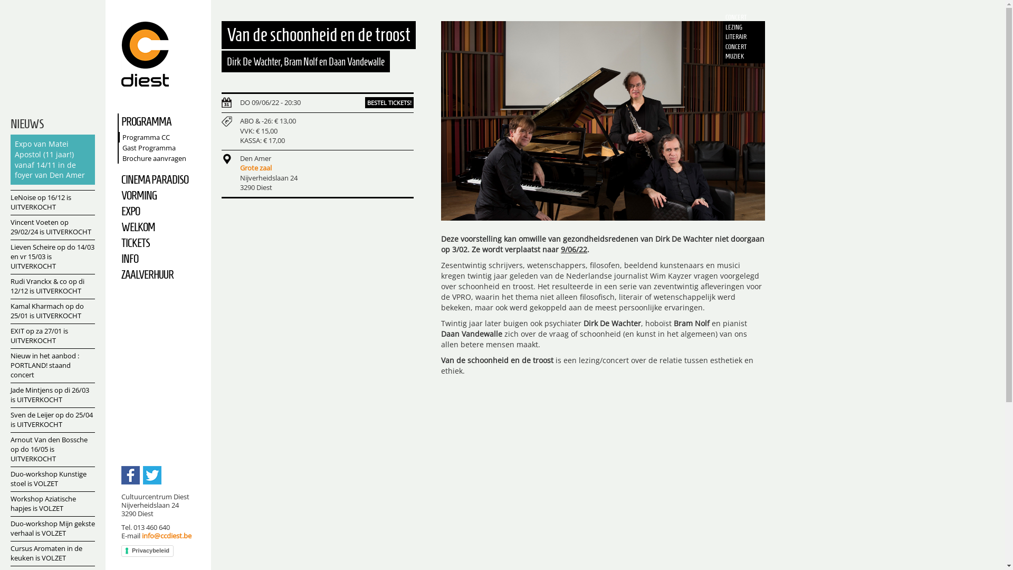 The height and width of the screenshot is (570, 1013). I want to click on BESTEL TICKETS!, so click(389, 102).